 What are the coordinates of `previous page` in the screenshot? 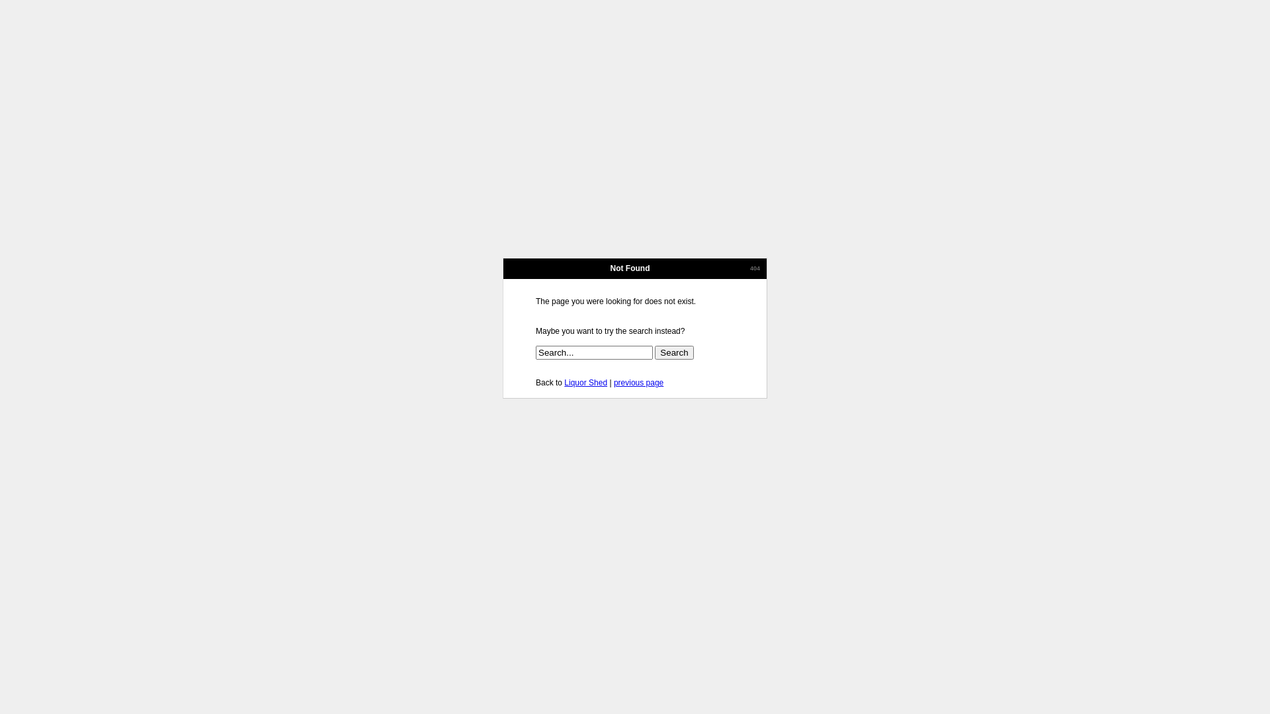 It's located at (638, 383).